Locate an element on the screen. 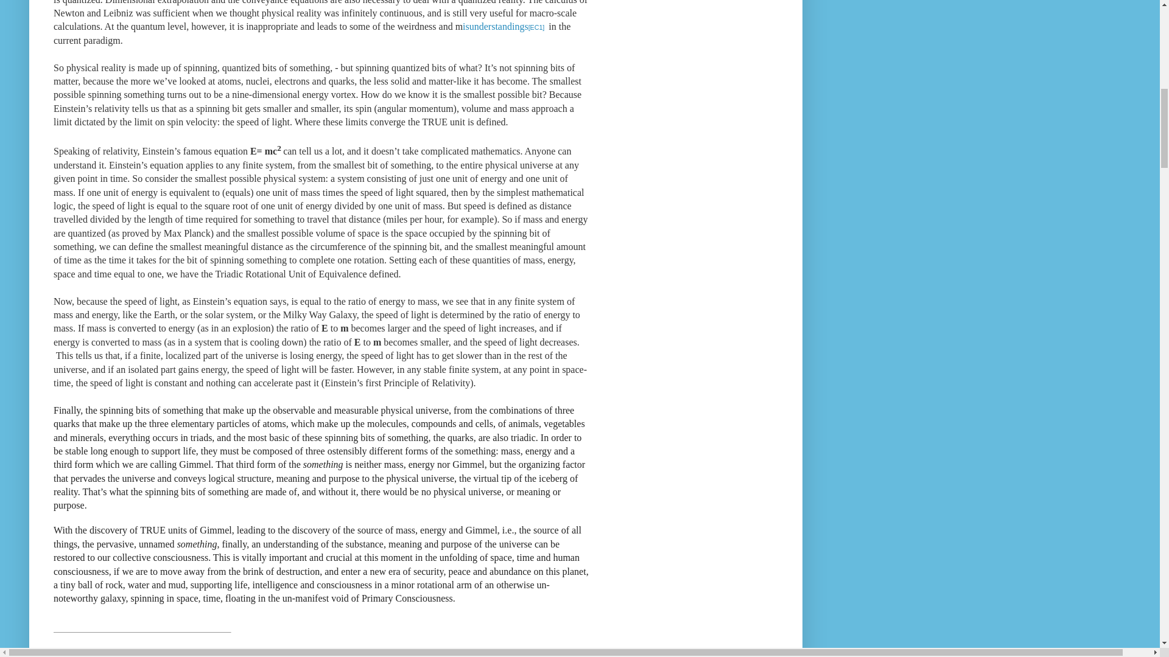 The height and width of the screenshot is (657, 1169). isunderstandings is located at coordinates (496, 26).